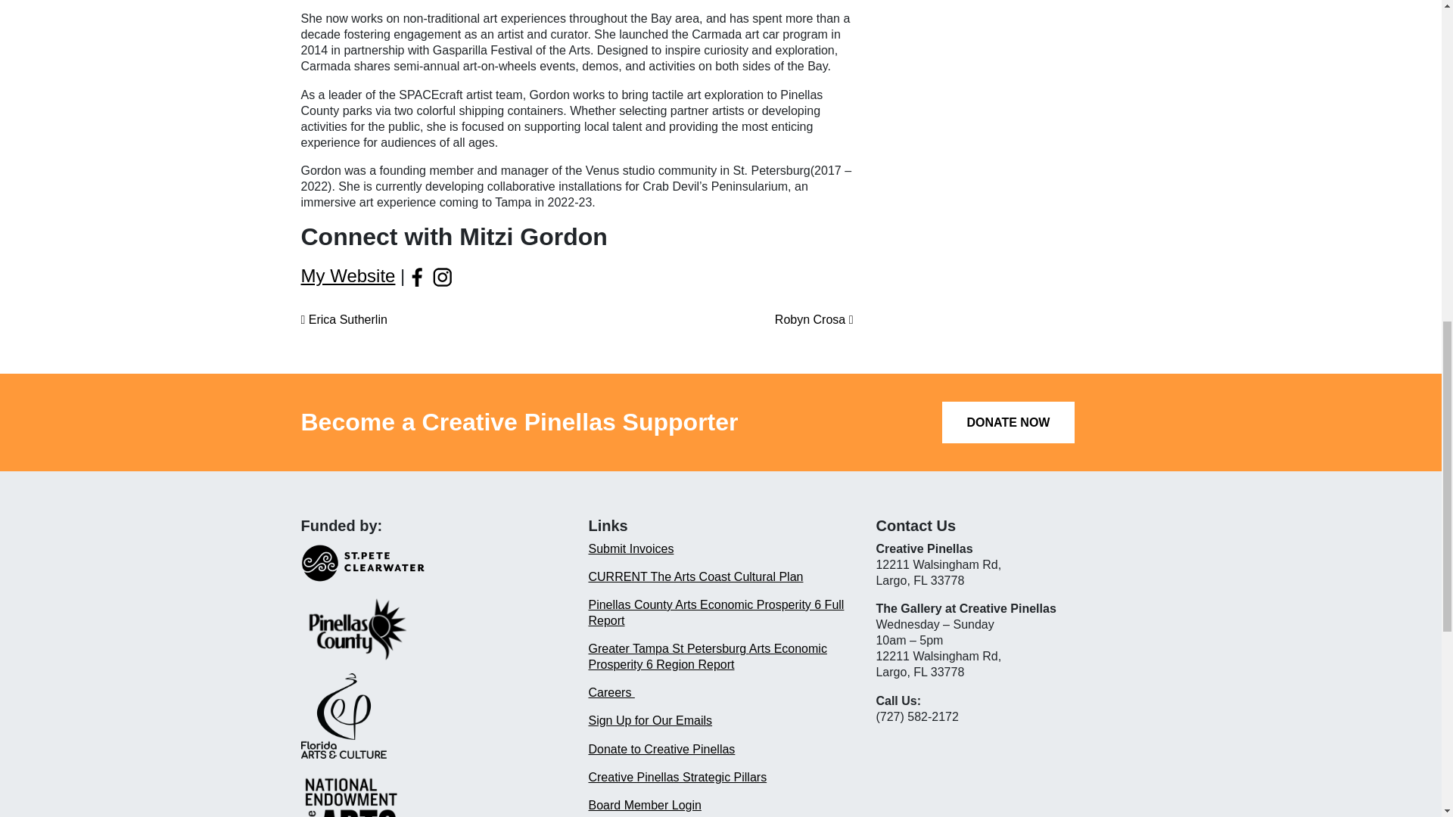 This screenshot has width=1453, height=817. Describe the element at coordinates (695, 576) in the screenshot. I see `CURRENT The Arts Coast Cultural Plan` at that location.